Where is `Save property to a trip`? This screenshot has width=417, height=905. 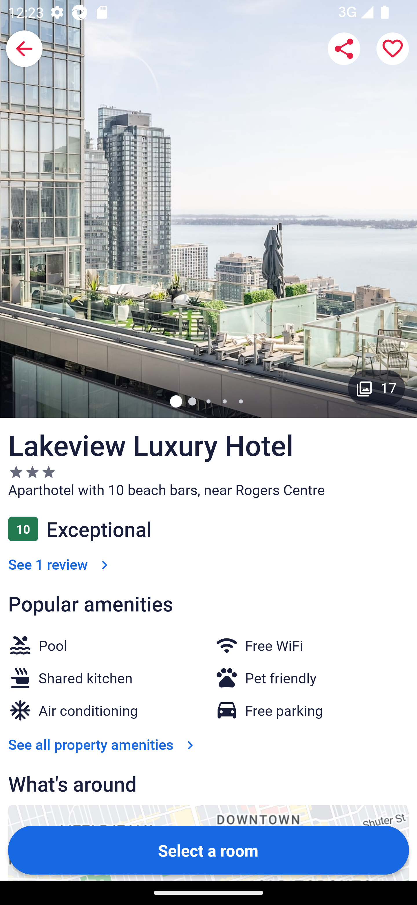
Save property to a trip is located at coordinates (393, 49).